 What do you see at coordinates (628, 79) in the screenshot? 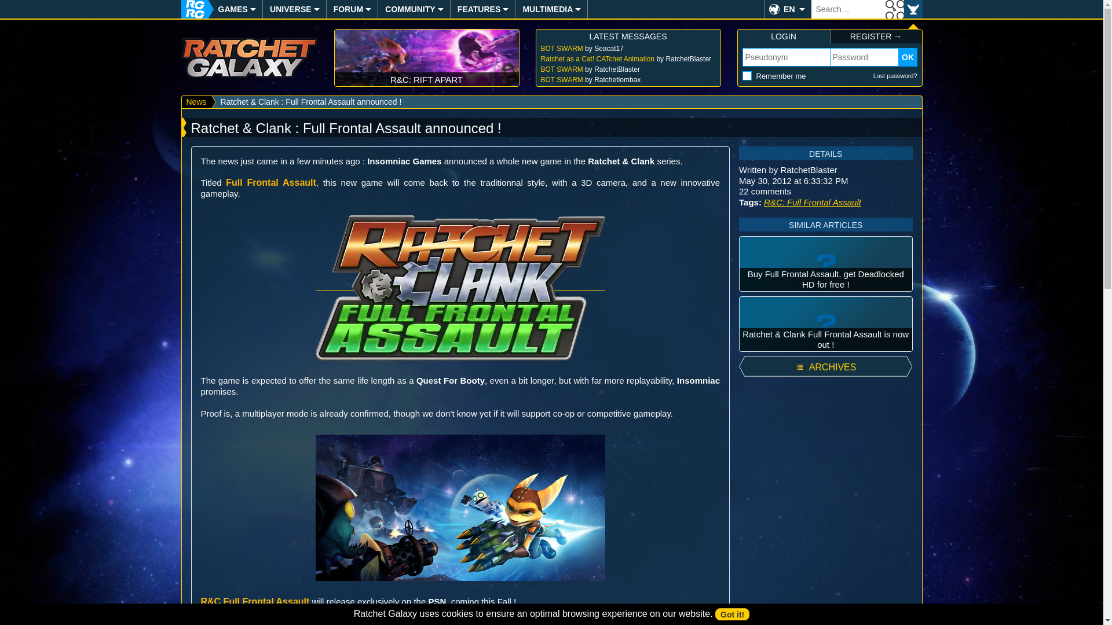
I see `BOT SWARM by Ratchetlombax - Sep 19, 2023` at bounding box center [628, 79].